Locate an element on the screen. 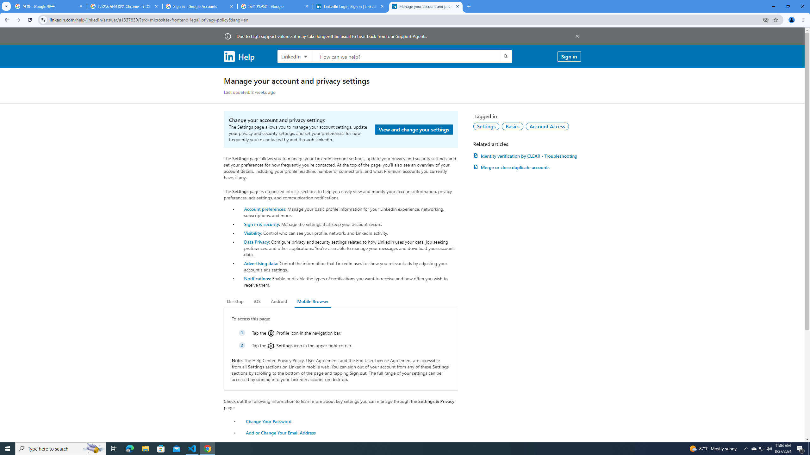 The height and width of the screenshot is (455, 810). Identity verification by CLEAR - Troubleshooting is located at coordinates (527, 155).